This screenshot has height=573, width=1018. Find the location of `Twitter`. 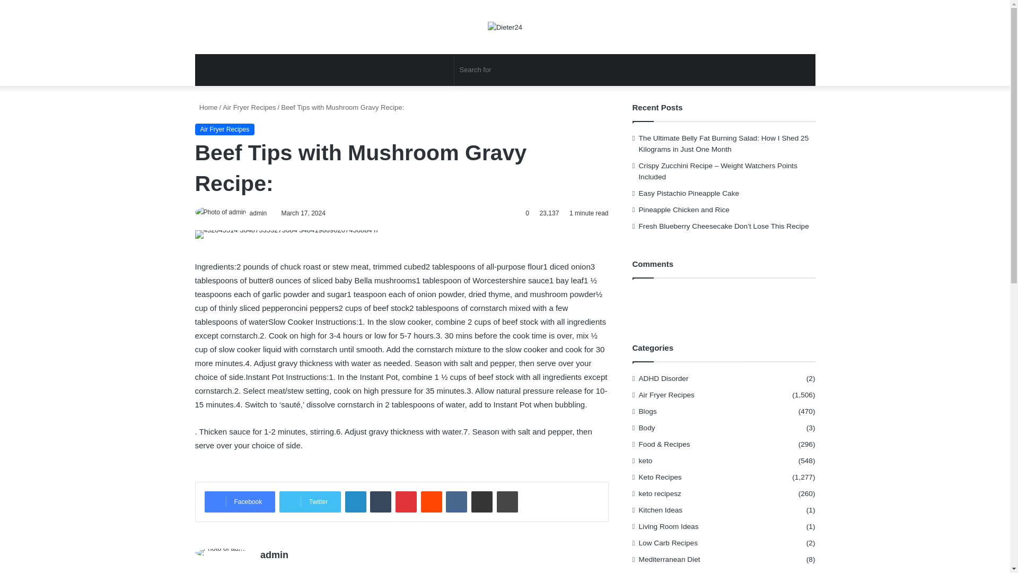

Twitter is located at coordinates (310, 501).